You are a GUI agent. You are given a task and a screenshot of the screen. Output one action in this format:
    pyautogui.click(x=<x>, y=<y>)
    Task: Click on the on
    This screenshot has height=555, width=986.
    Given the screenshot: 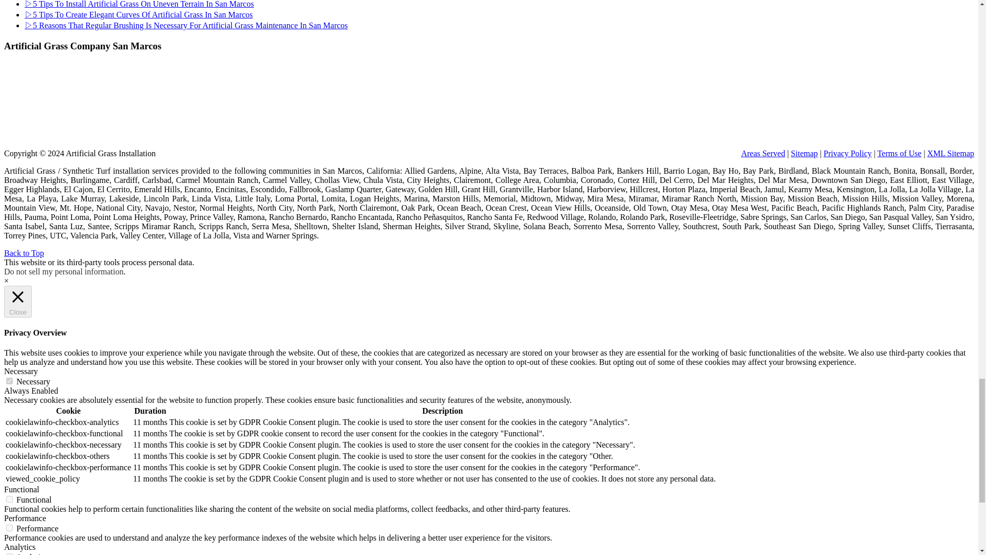 What is the action you would take?
    pyautogui.click(x=9, y=527)
    